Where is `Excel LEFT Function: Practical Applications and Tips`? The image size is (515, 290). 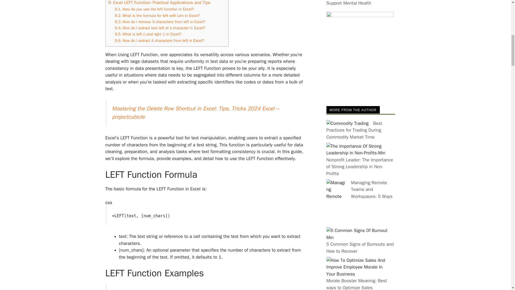 Excel LEFT Function: Practical Applications and Tips is located at coordinates (159, 3).